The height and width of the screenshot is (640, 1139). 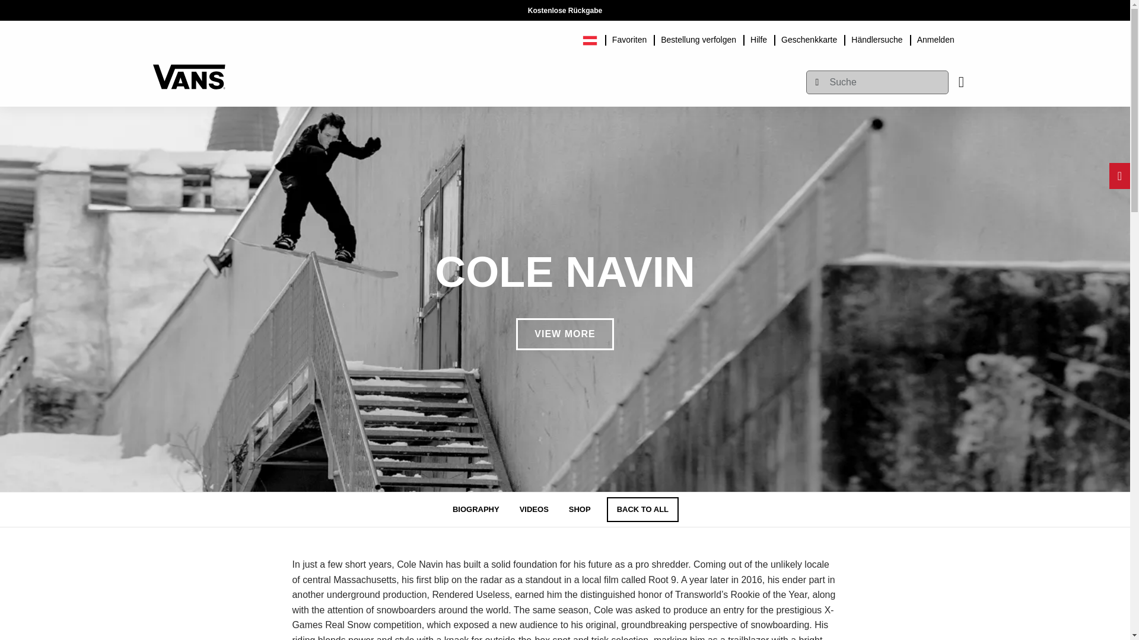 I want to click on Geschenkkarte, so click(x=809, y=38).